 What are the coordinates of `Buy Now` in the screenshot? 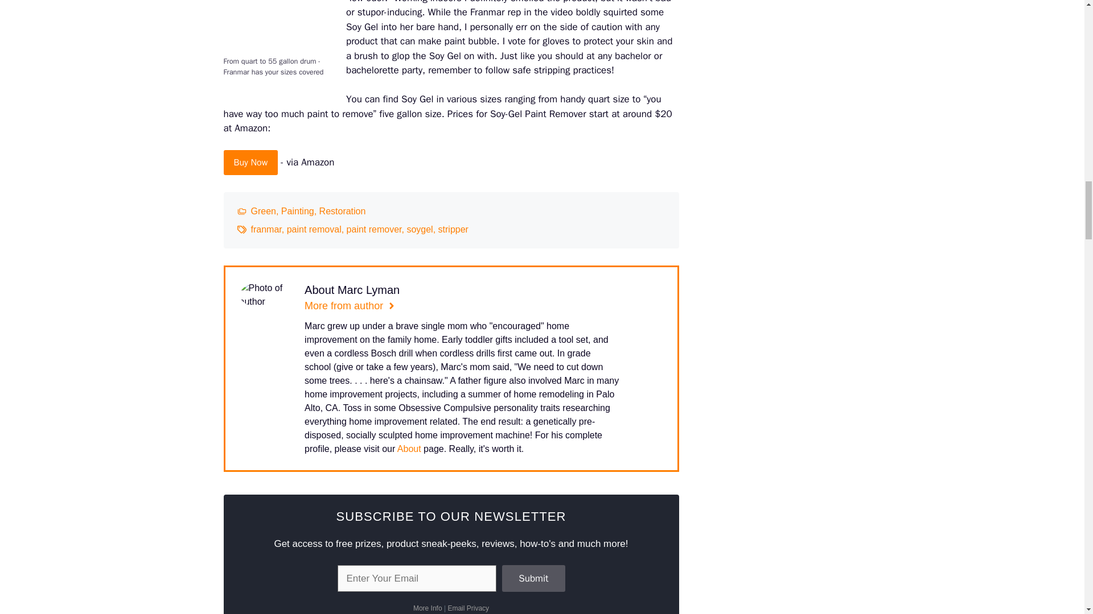 It's located at (250, 162).